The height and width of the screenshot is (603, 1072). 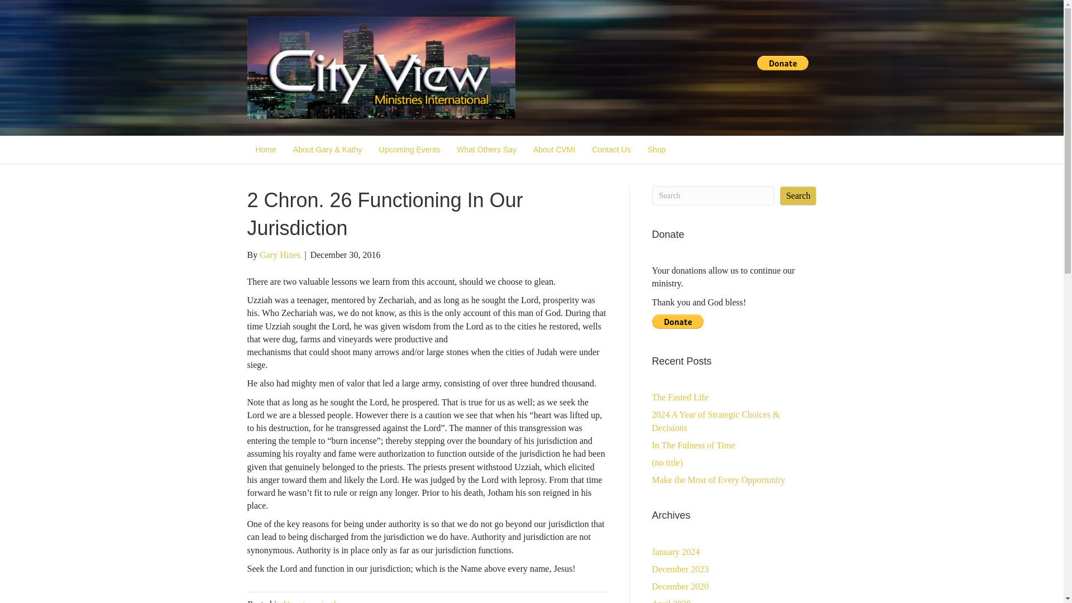 I want to click on April 2020, so click(x=671, y=601).